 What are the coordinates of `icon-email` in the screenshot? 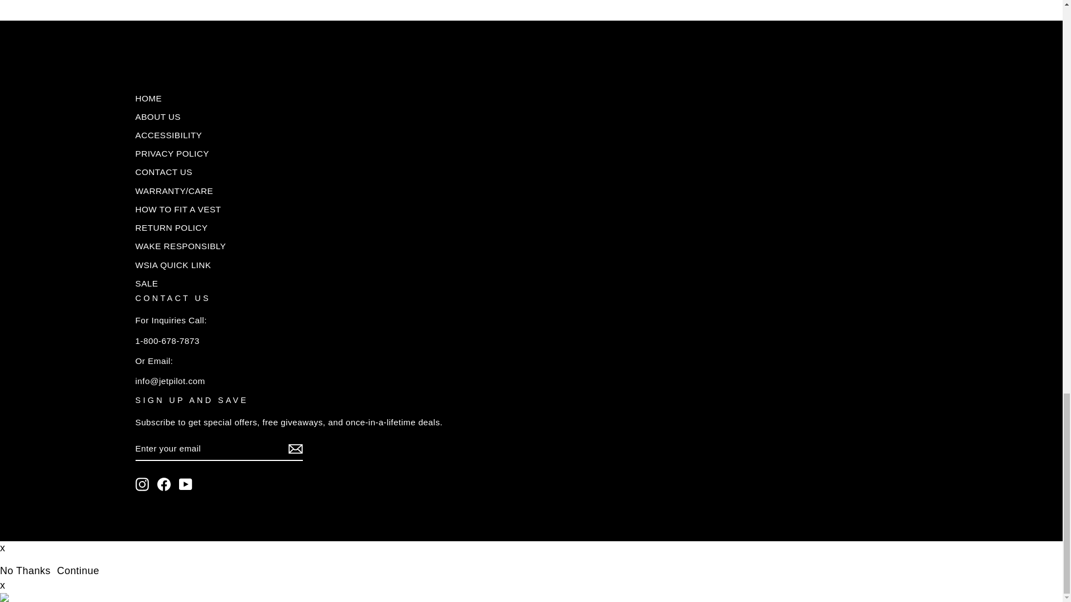 It's located at (295, 449).